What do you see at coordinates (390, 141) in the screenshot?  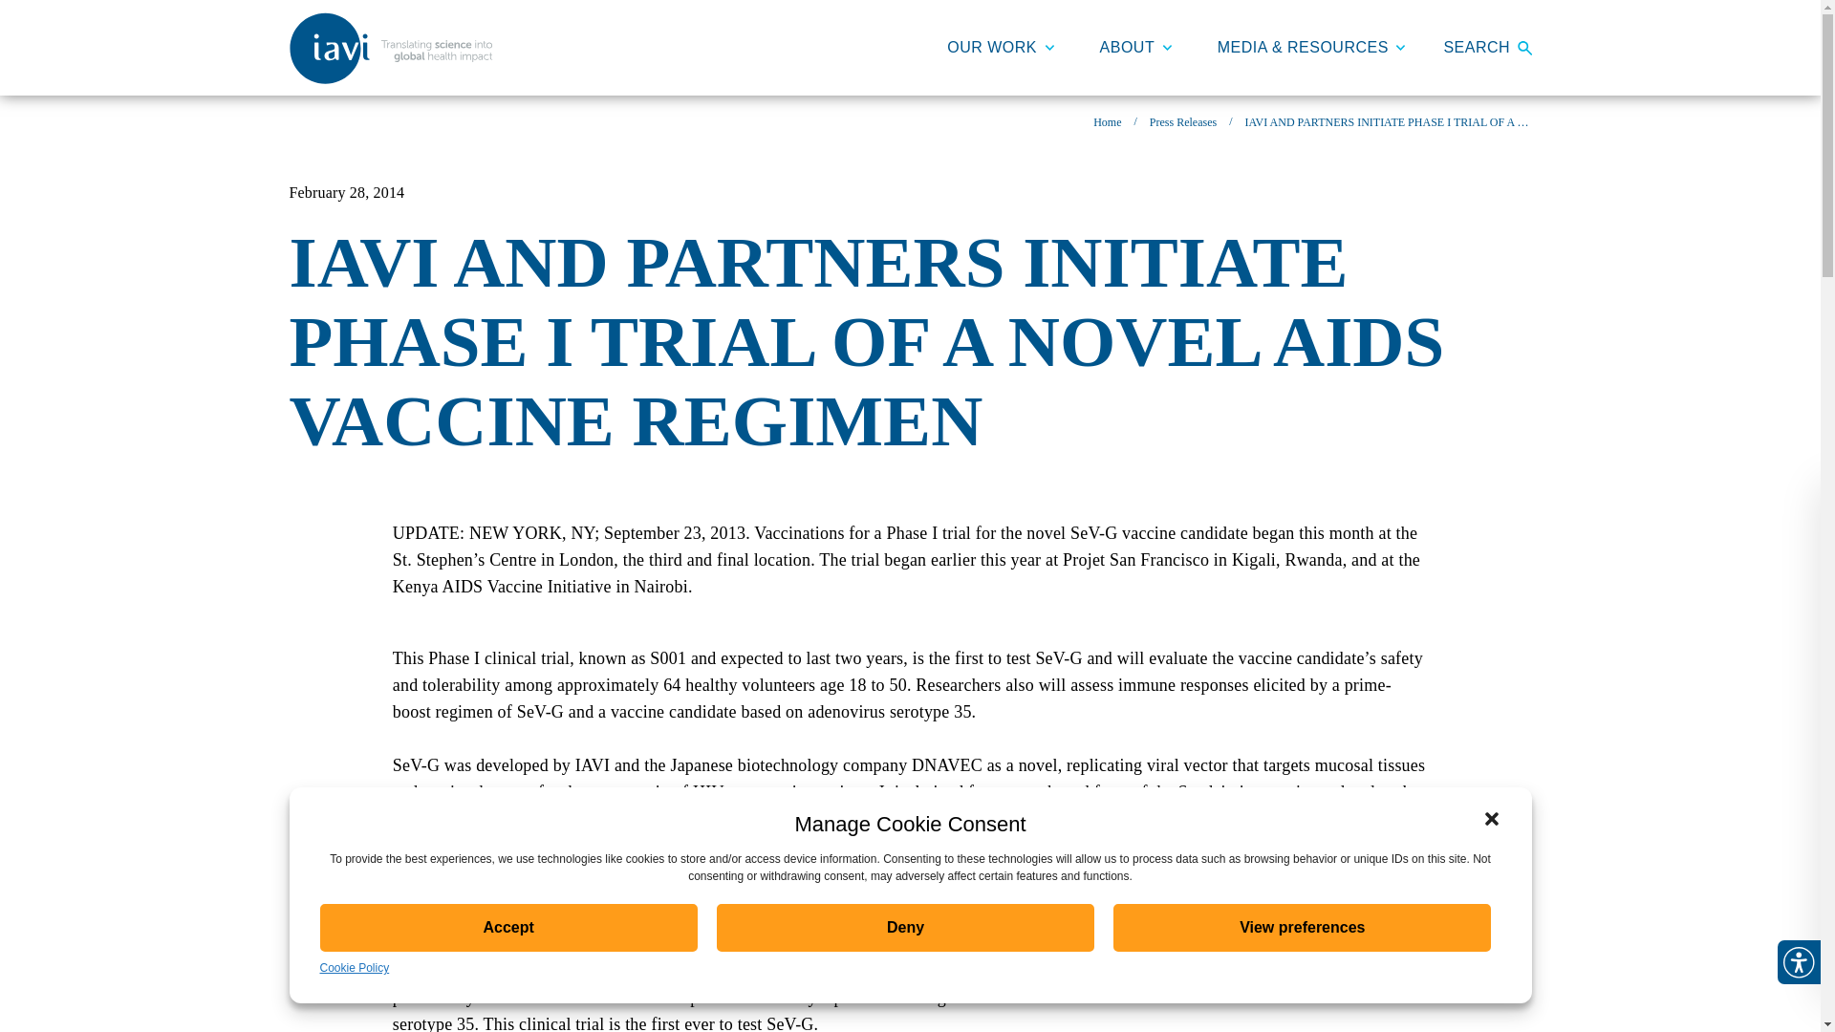 I see `Skip to content` at bounding box center [390, 141].